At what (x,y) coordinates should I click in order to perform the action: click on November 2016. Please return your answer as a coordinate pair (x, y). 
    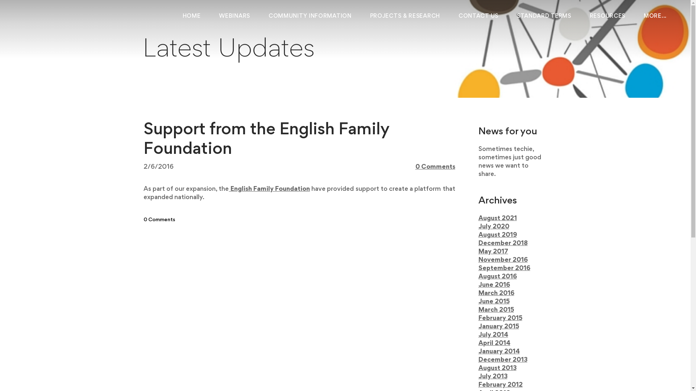
    Looking at the image, I should click on (503, 260).